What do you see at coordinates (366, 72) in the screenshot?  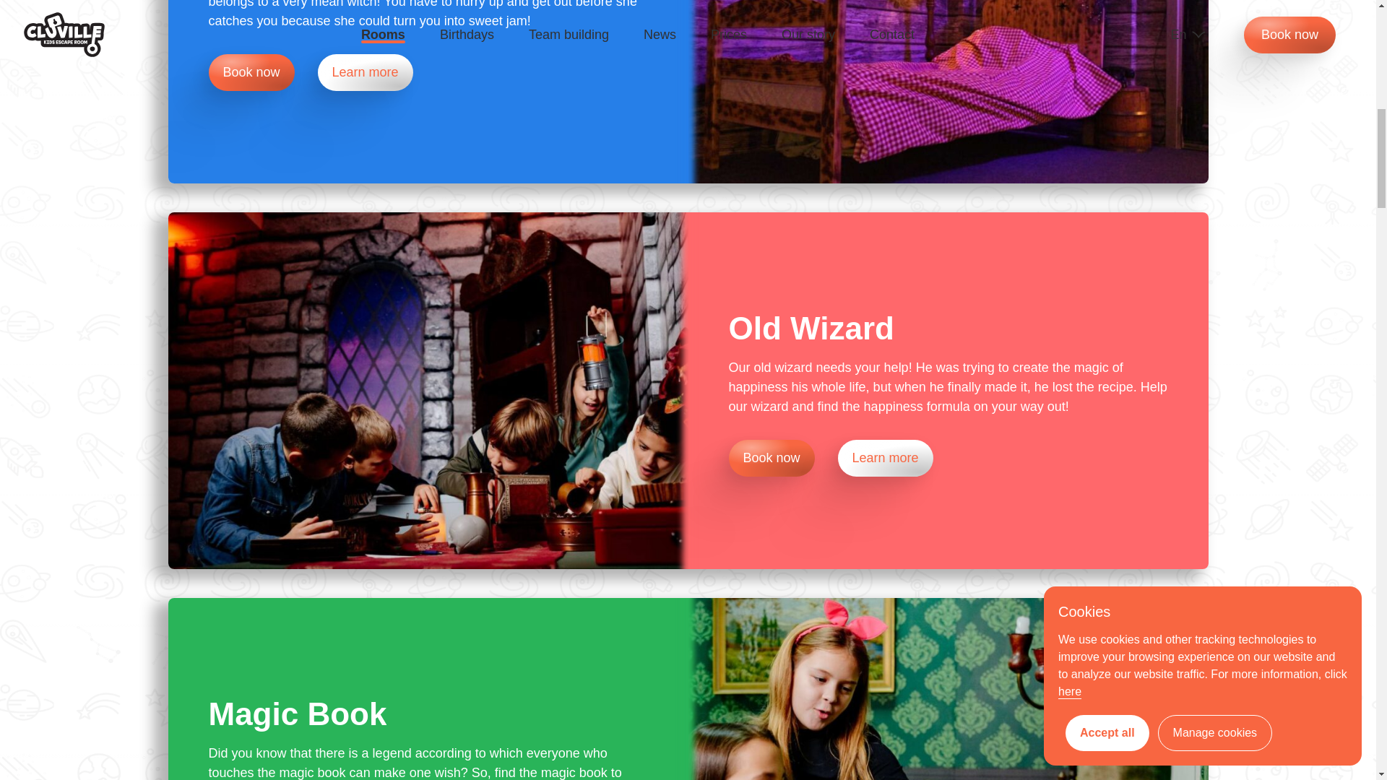 I see `Learn more` at bounding box center [366, 72].